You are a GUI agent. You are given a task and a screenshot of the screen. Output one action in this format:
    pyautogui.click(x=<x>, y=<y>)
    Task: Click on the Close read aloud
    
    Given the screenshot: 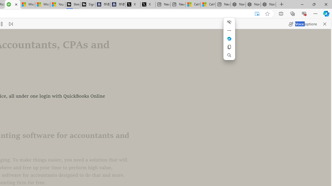 What is the action you would take?
    pyautogui.click(x=325, y=24)
    